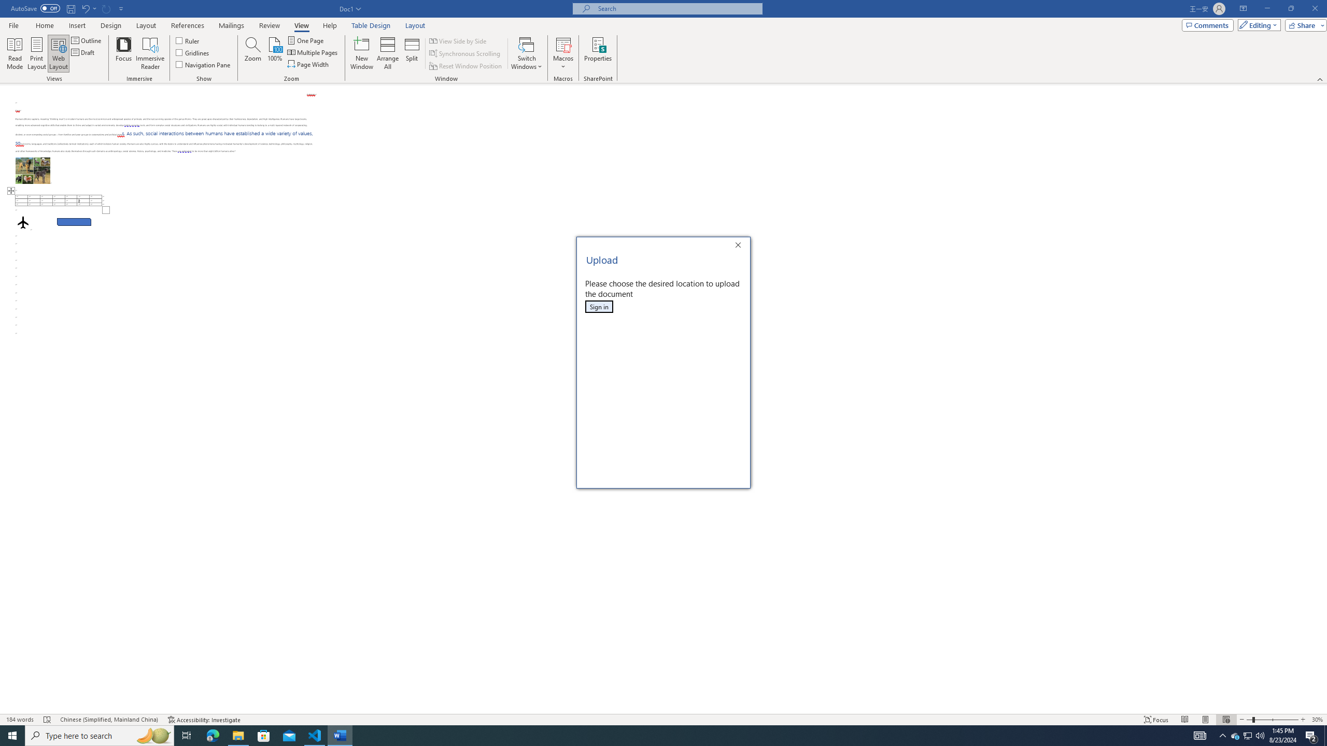 The image size is (1327, 746). I want to click on User Promoted Notification Area, so click(1247, 736).